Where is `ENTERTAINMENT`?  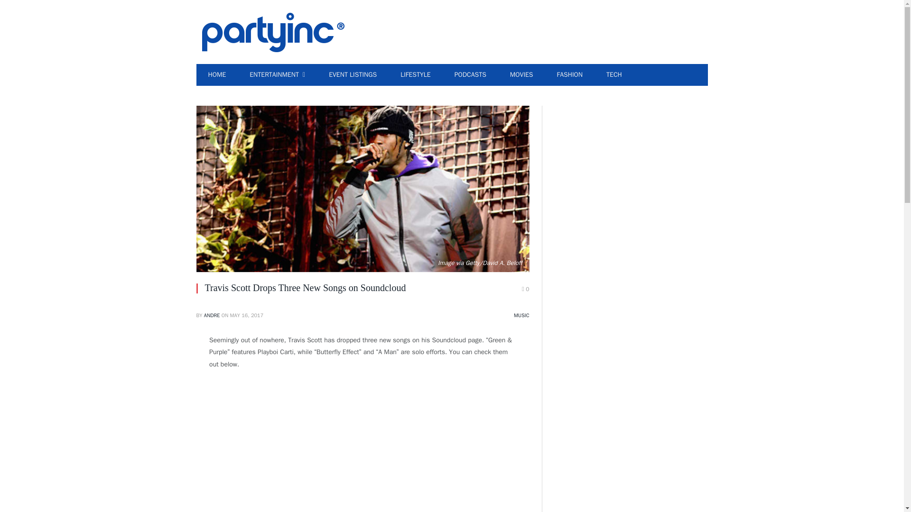
ENTERTAINMENT is located at coordinates (277, 75).